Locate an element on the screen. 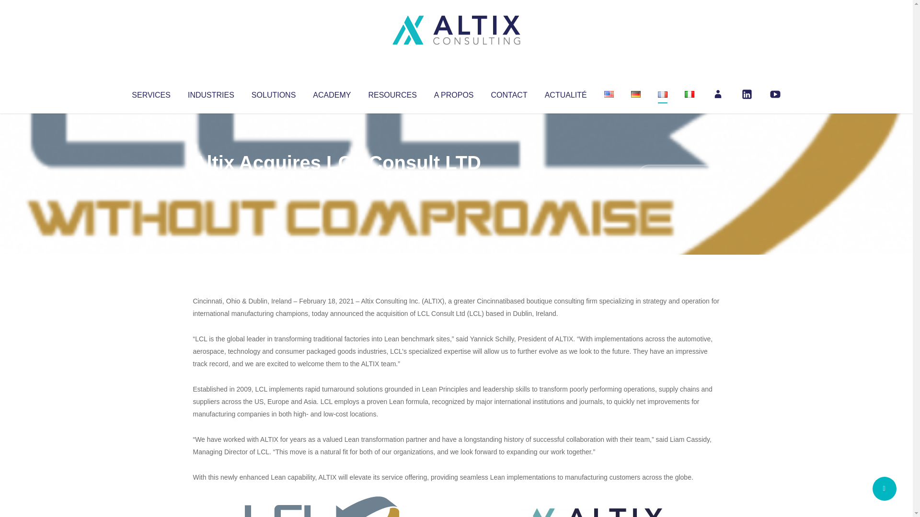 The width and height of the screenshot is (920, 517). A PROPOS is located at coordinates (454, 93).